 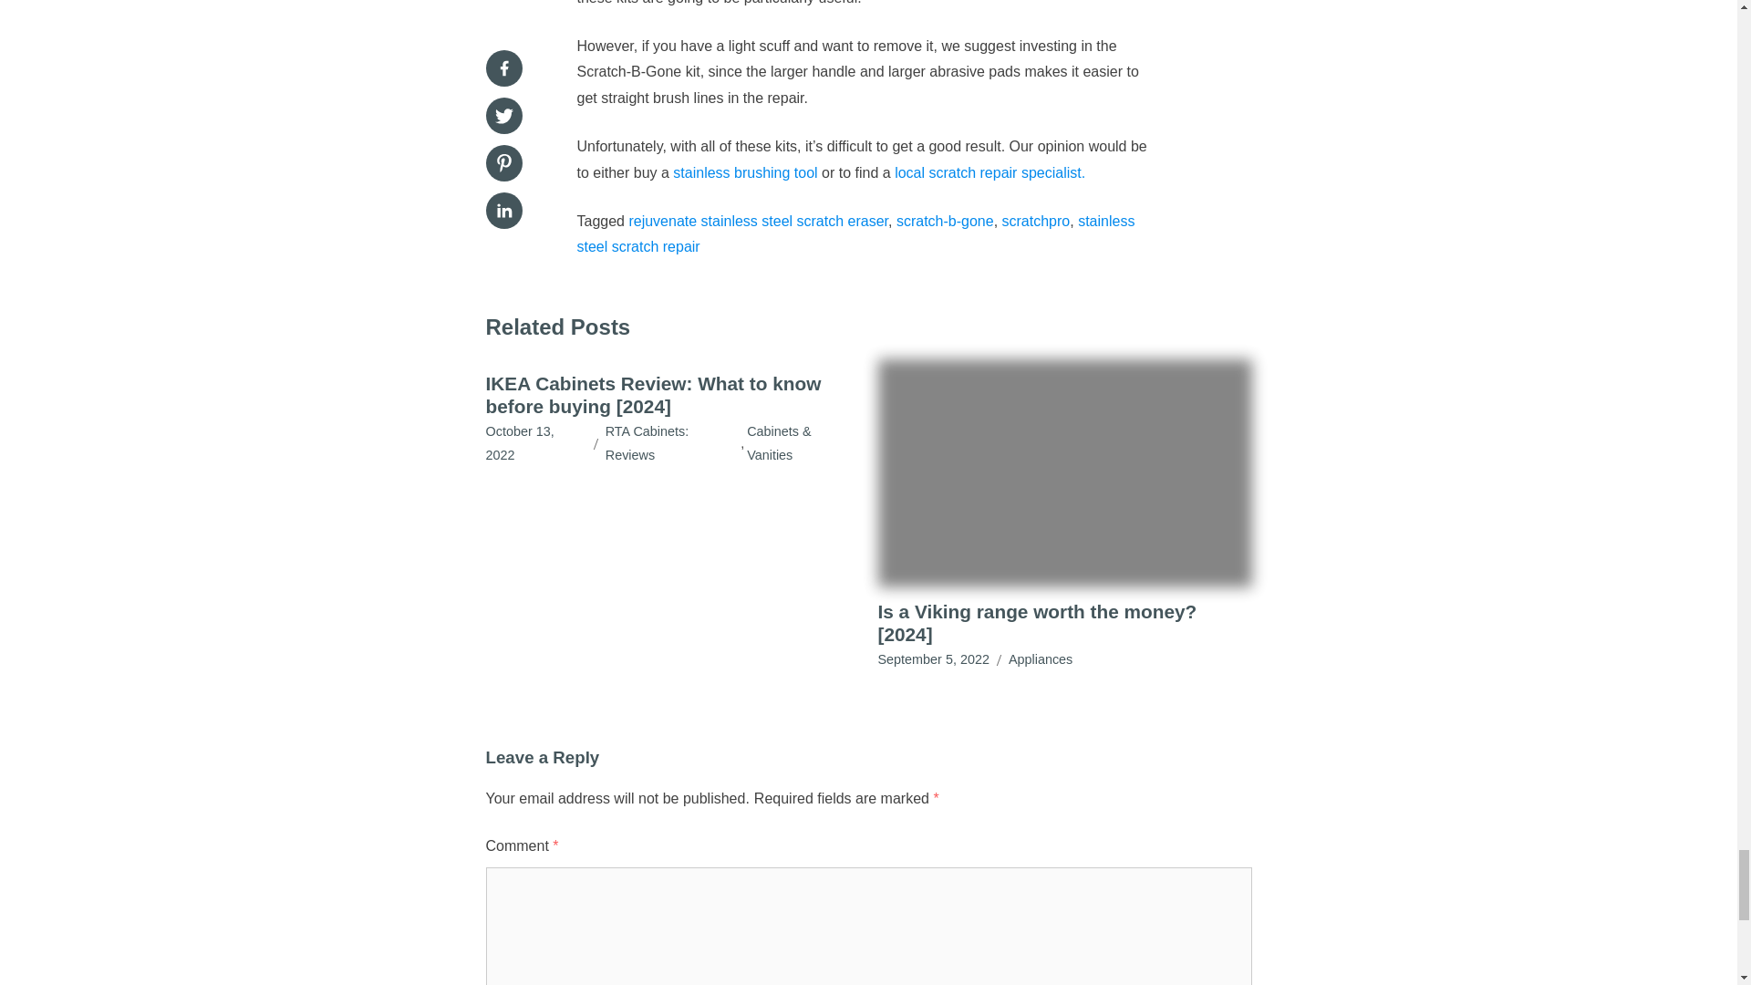 I want to click on October 13, 2022, so click(x=534, y=444).